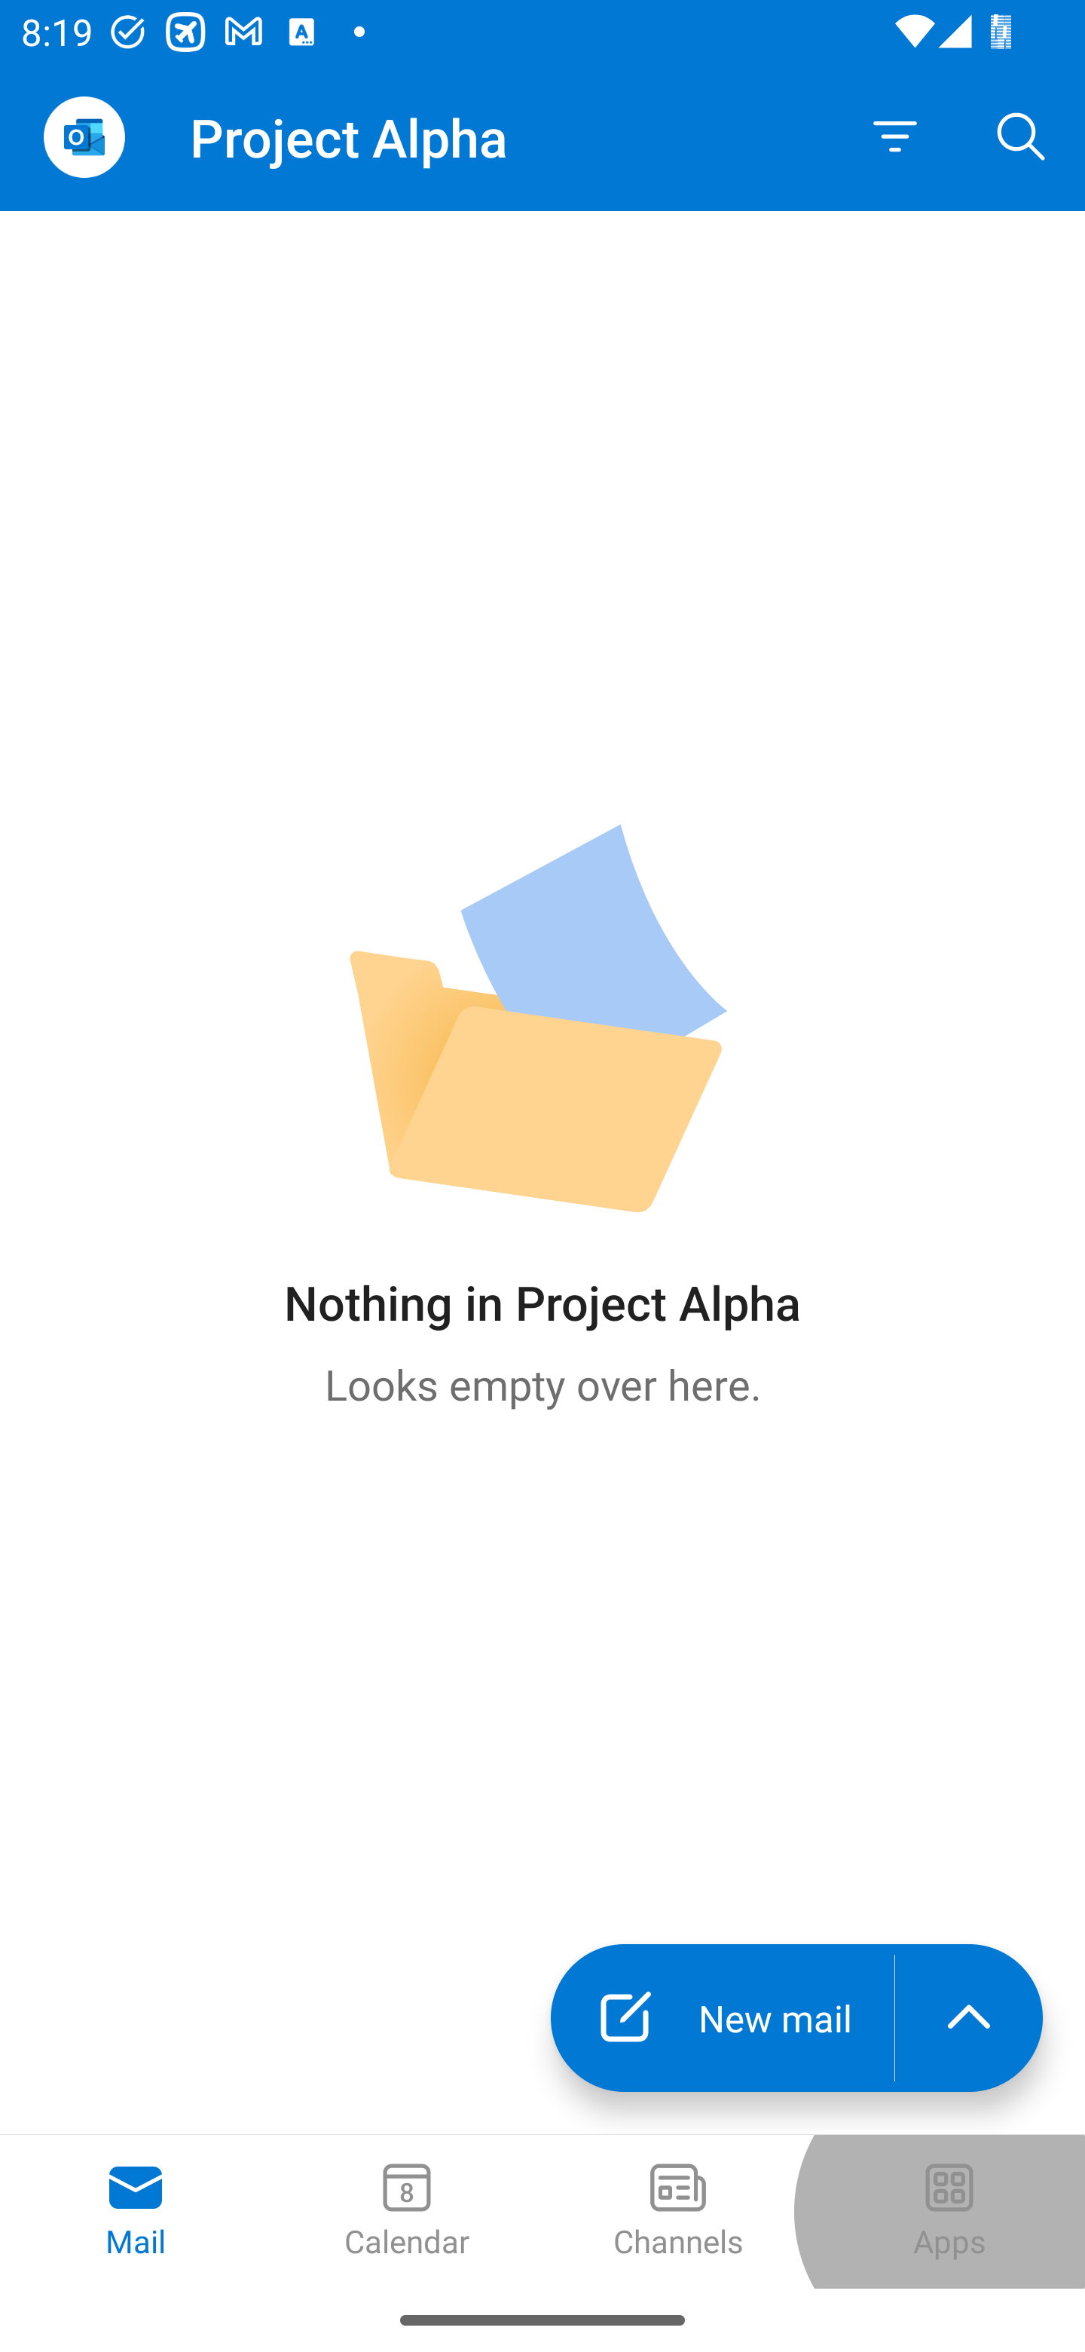 This screenshot has width=1085, height=2352. Describe the element at coordinates (678, 2212) in the screenshot. I see `Channels` at that location.